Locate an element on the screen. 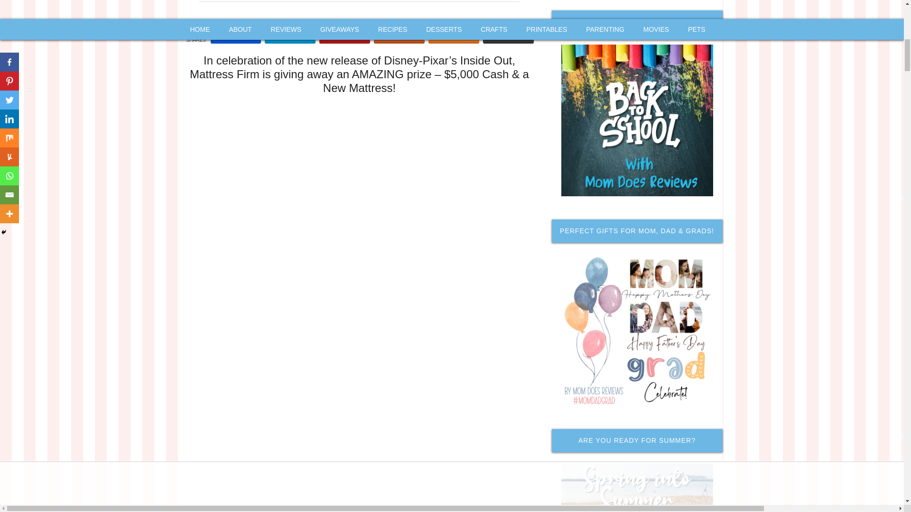 The height and width of the screenshot is (512, 911). Share on Facebook is located at coordinates (236, 35).